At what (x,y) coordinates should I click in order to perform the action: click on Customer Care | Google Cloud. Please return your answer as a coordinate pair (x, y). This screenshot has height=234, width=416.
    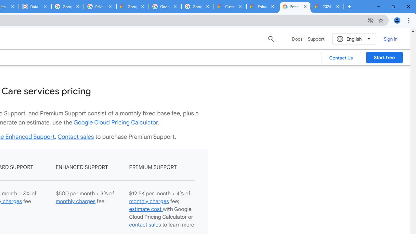
    Looking at the image, I should click on (230, 6).